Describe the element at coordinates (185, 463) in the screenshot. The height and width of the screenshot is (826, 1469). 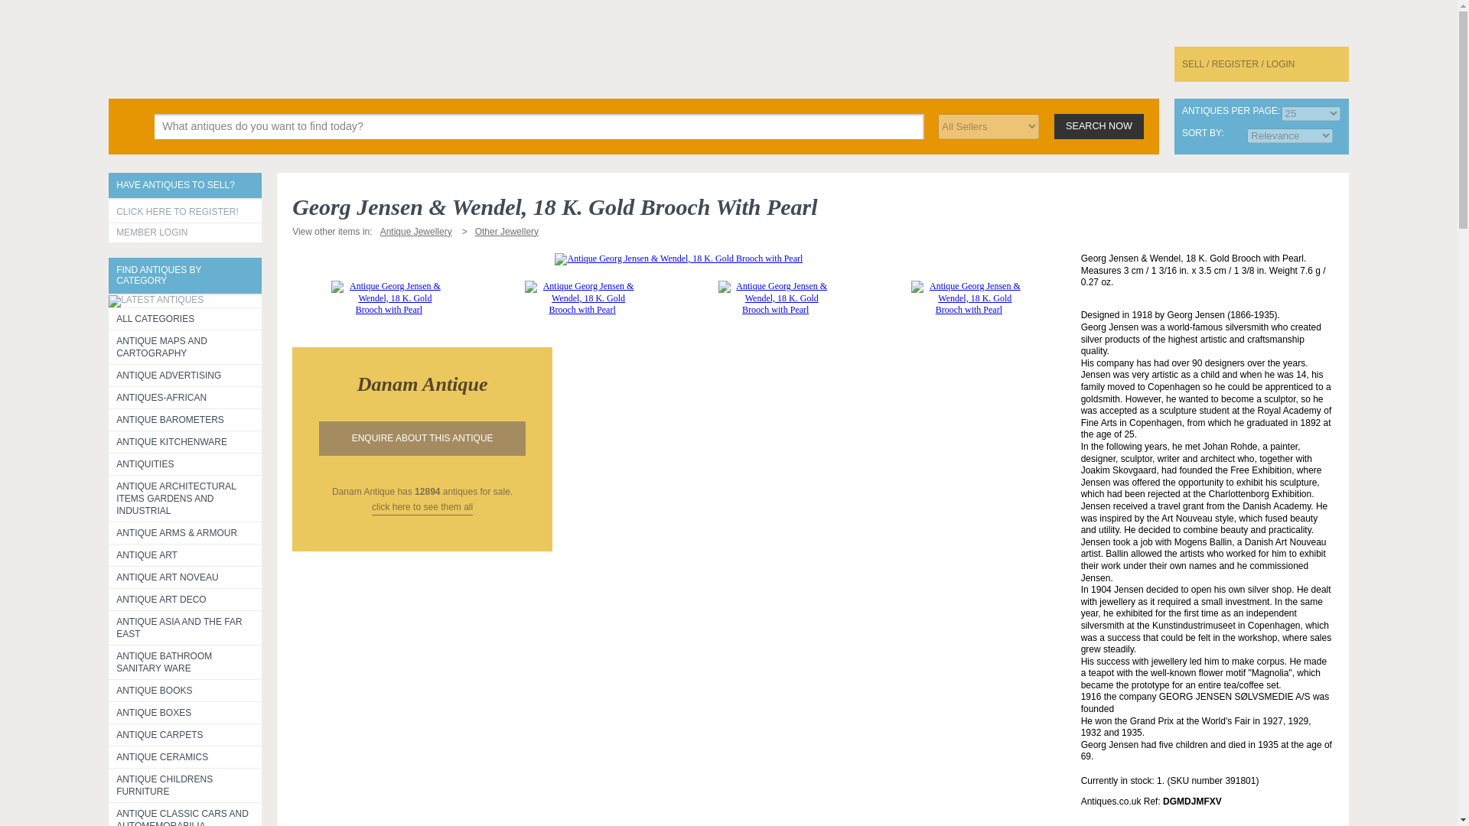
I see `ANTIQUITIES` at that location.